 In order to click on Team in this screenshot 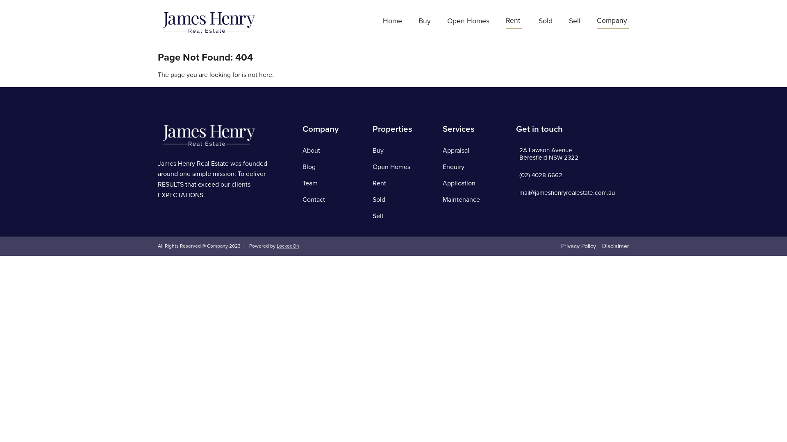, I will do `click(310, 183)`.